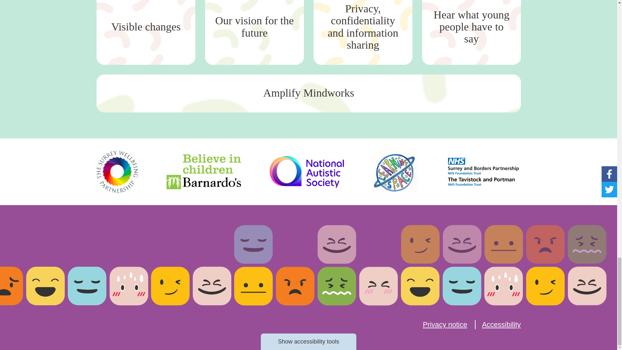  I want to click on Amplify Mindworks, so click(308, 93).